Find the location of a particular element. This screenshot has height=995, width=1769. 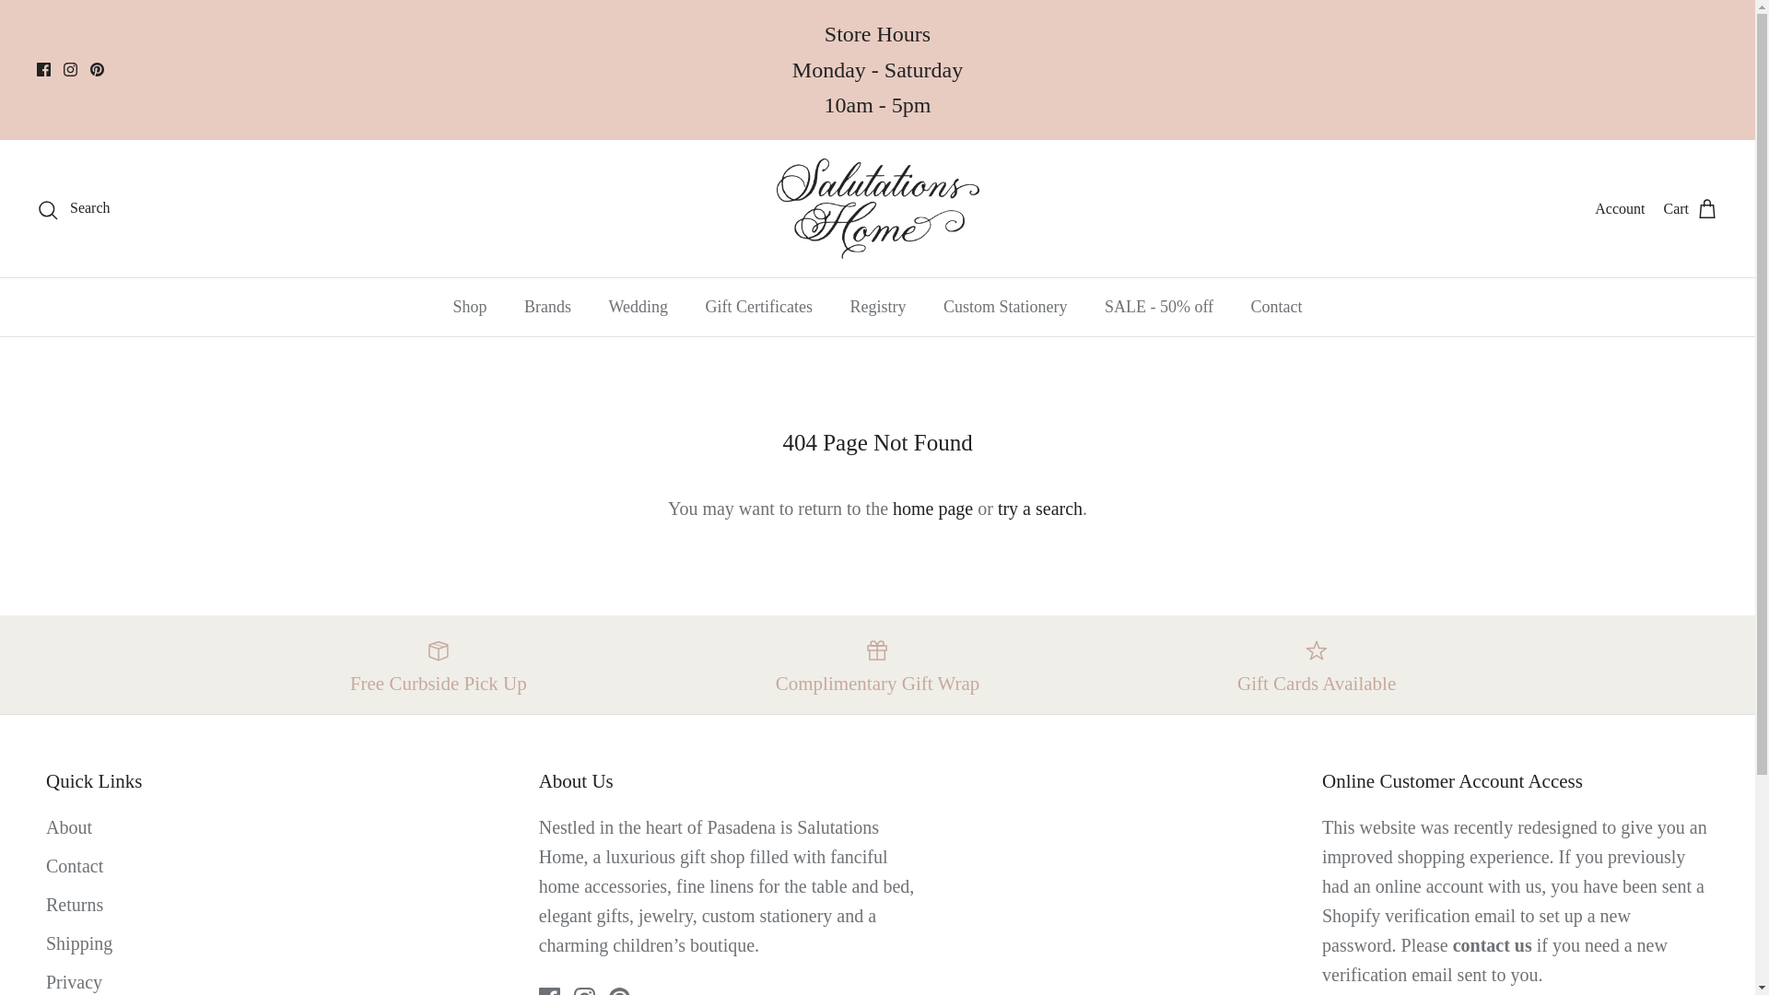

Facebook is located at coordinates (549, 991).